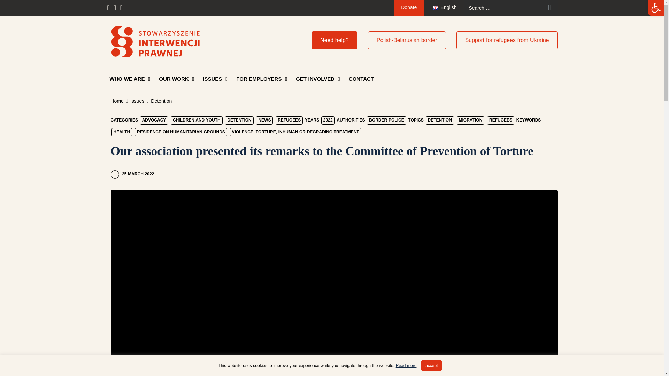 The height and width of the screenshot is (376, 669). Describe the element at coordinates (408, 8) in the screenshot. I see `Donate` at that location.